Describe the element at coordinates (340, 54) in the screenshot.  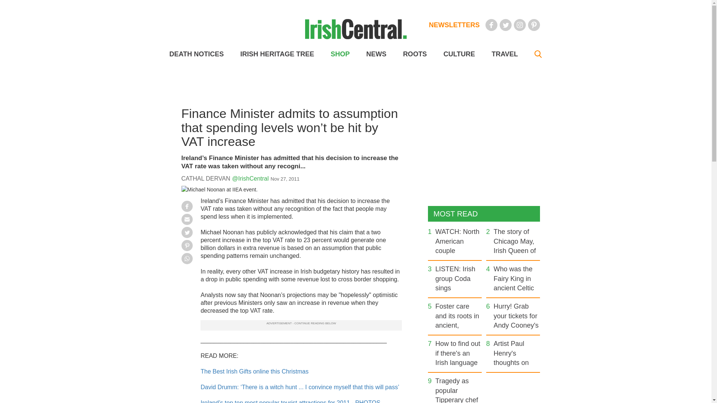
I see `SHOP` at that location.